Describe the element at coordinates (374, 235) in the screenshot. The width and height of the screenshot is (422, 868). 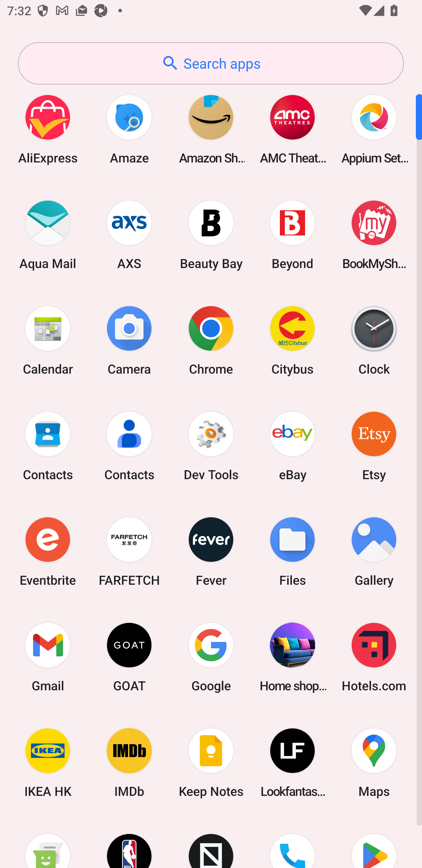
I see `BookMyShow` at that location.